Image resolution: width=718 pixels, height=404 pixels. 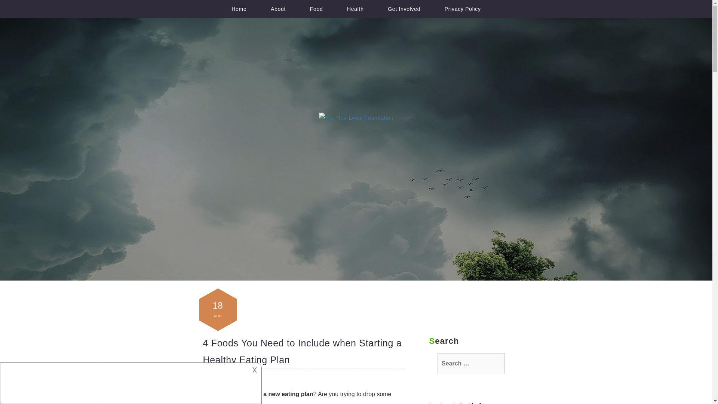 What do you see at coordinates (316, 9) in the screenshot?
I see `Food` at bounding box center [316, 9].